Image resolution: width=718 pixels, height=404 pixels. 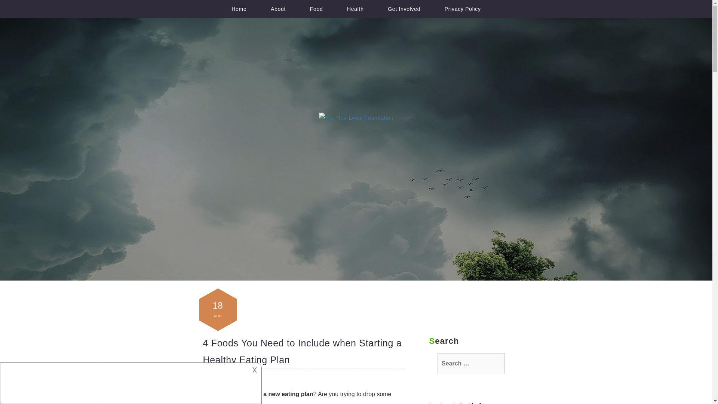 What do you see at coordinates (316, 9) in the screenshot?
I see `Food` at bounding box center [316, 9].